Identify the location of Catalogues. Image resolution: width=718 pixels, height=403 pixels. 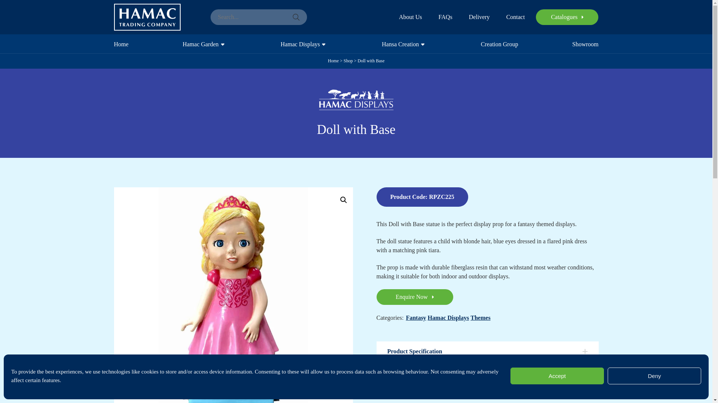
(567, 17).